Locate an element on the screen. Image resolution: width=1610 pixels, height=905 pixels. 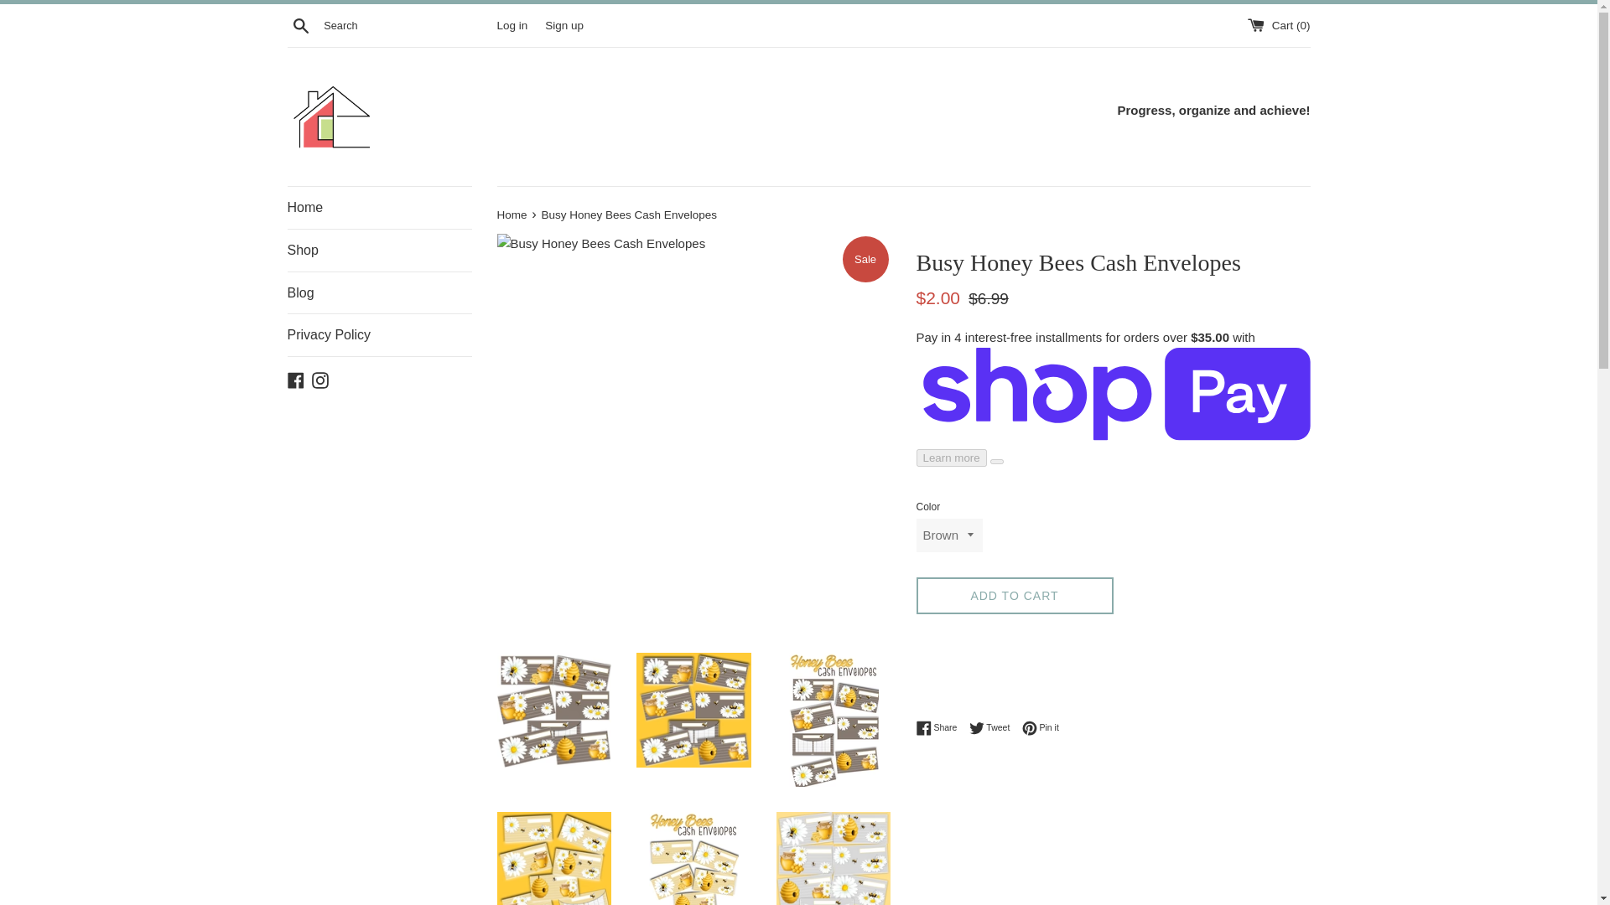
Tweet on Twitter is located at coordinates (379, 251).